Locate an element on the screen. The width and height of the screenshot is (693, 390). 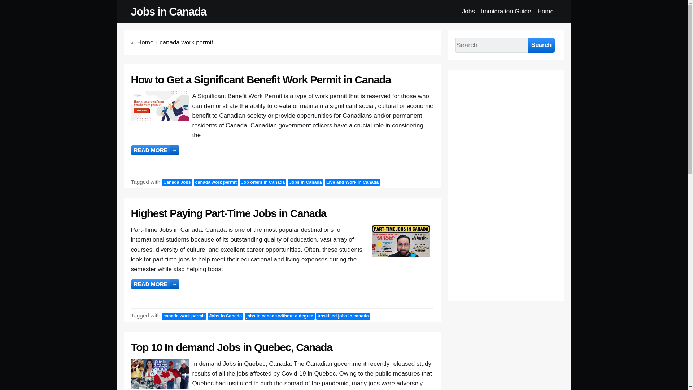
Live and Work in Canada is located at coordinates (352, 182).